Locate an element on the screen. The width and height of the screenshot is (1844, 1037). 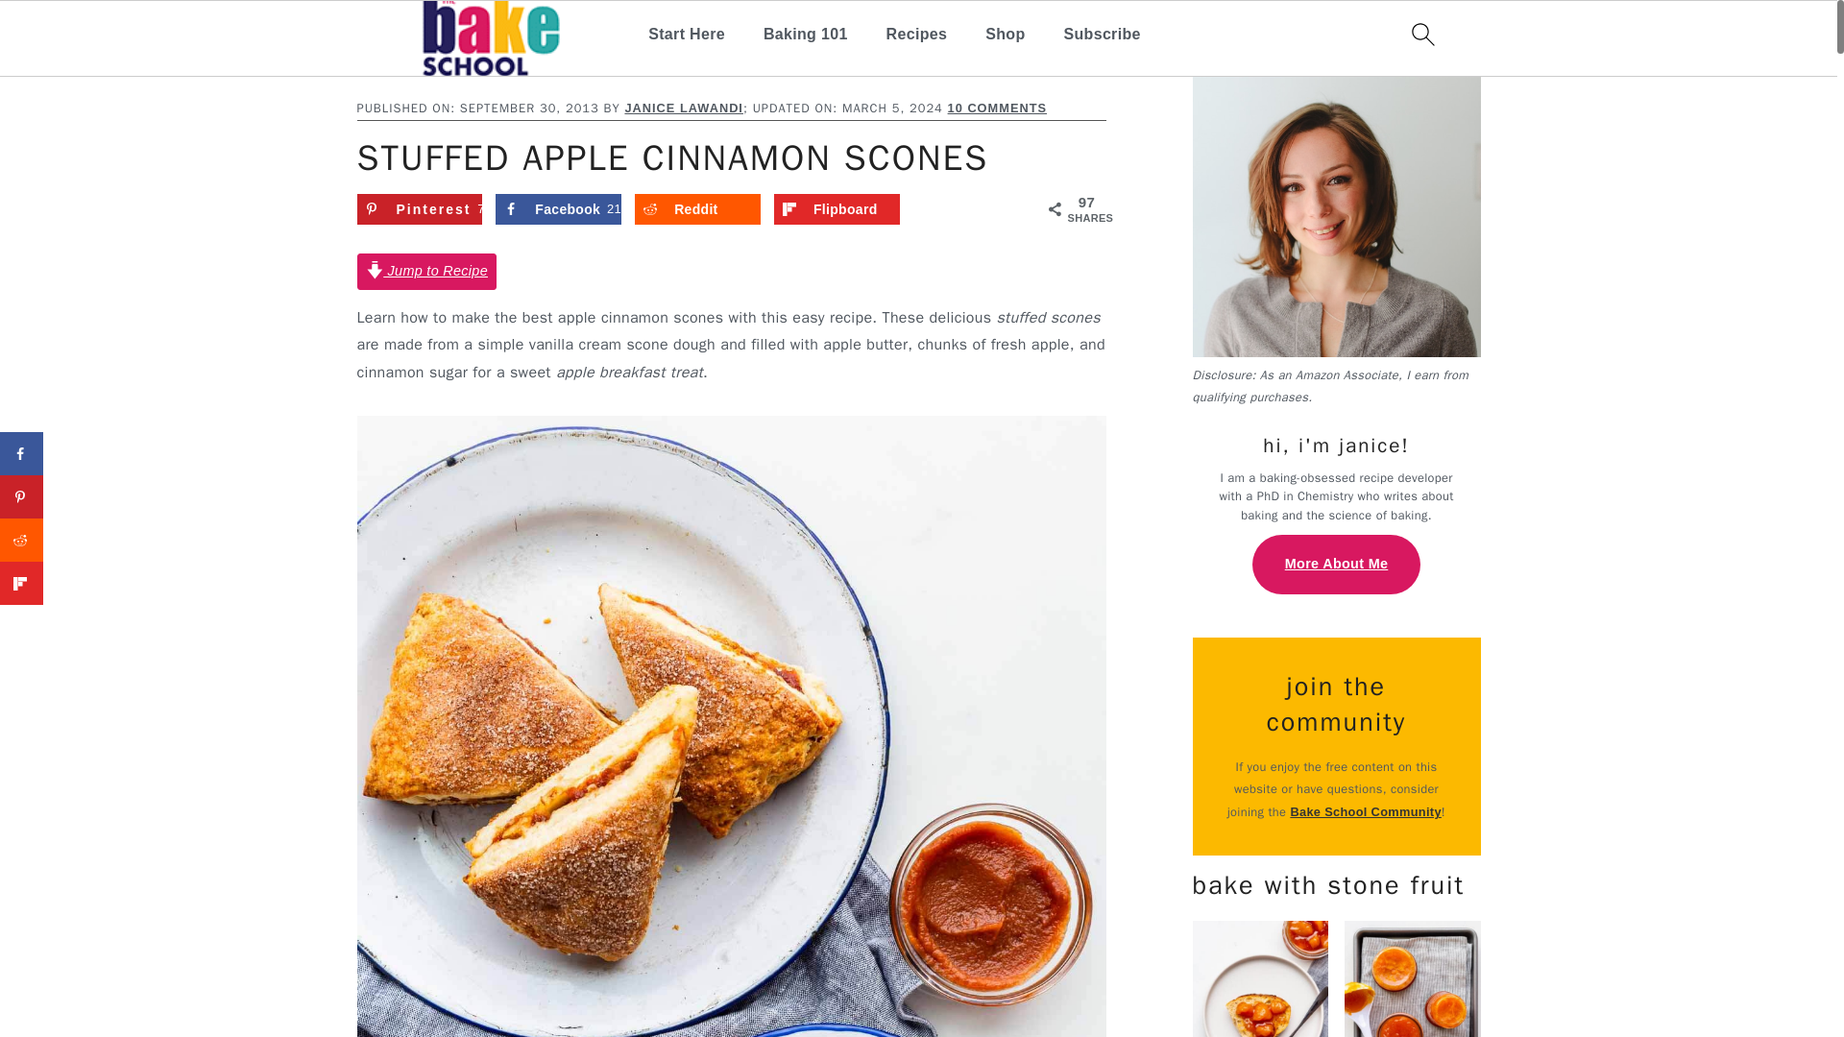
Subscribe is located at coordinates (1103, 34).